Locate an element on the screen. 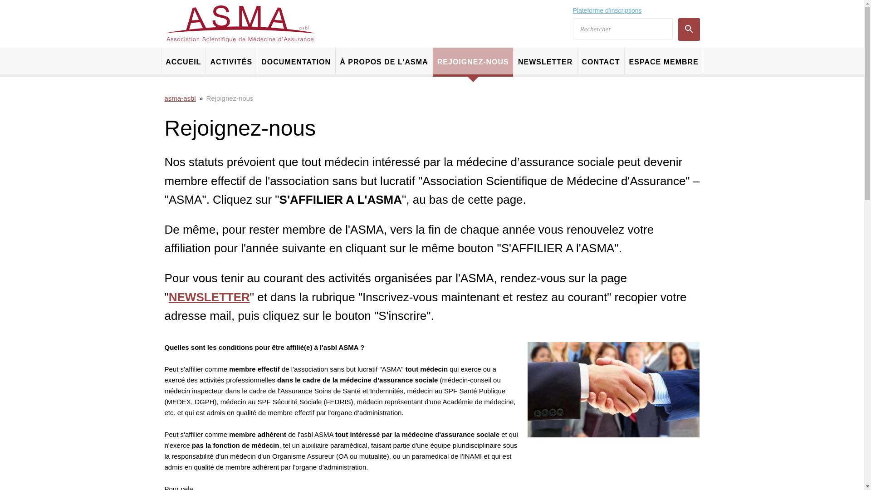  DOCUMENTATION is located at coordinates (296, 62).